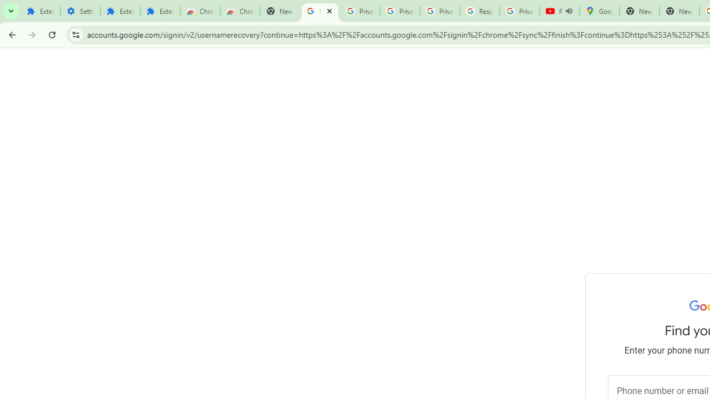 The image size is (710, 399). I want to click on Settings, so click(80, 11).